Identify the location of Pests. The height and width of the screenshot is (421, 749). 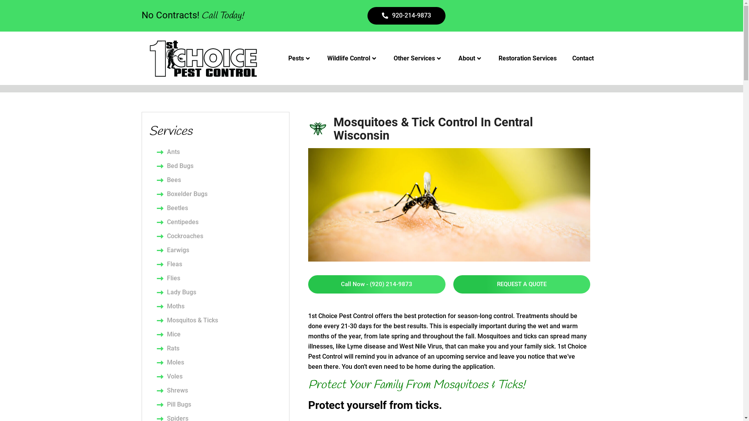
(300, 58).